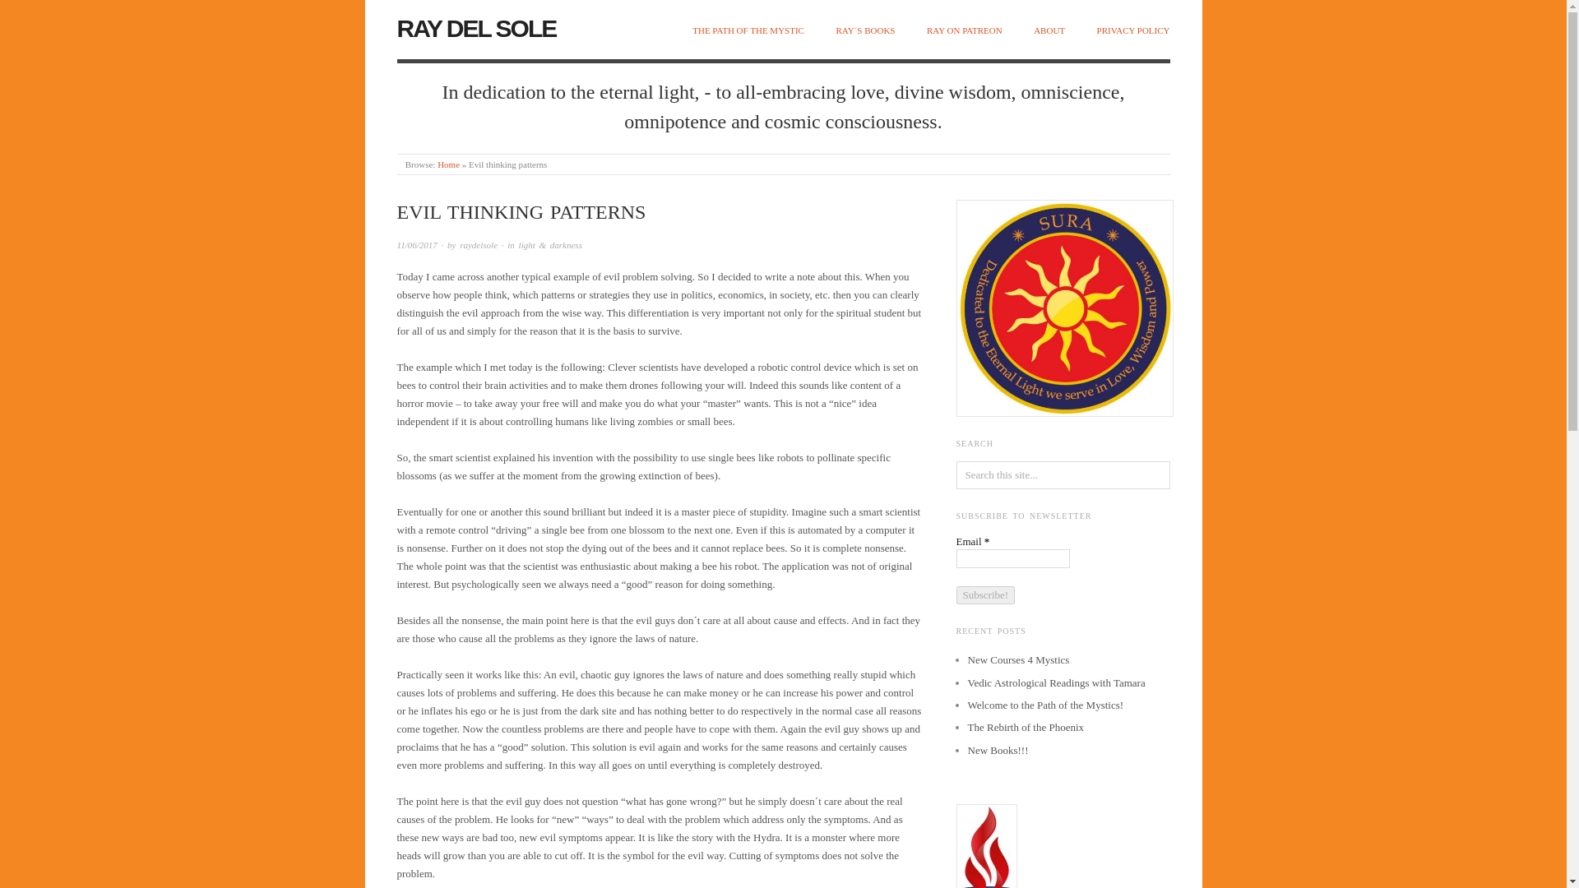 The width and height of the screenshot is (1579, 888). I want to click on Vedic Astrological Readings with Tamara, so click(1056, 682).